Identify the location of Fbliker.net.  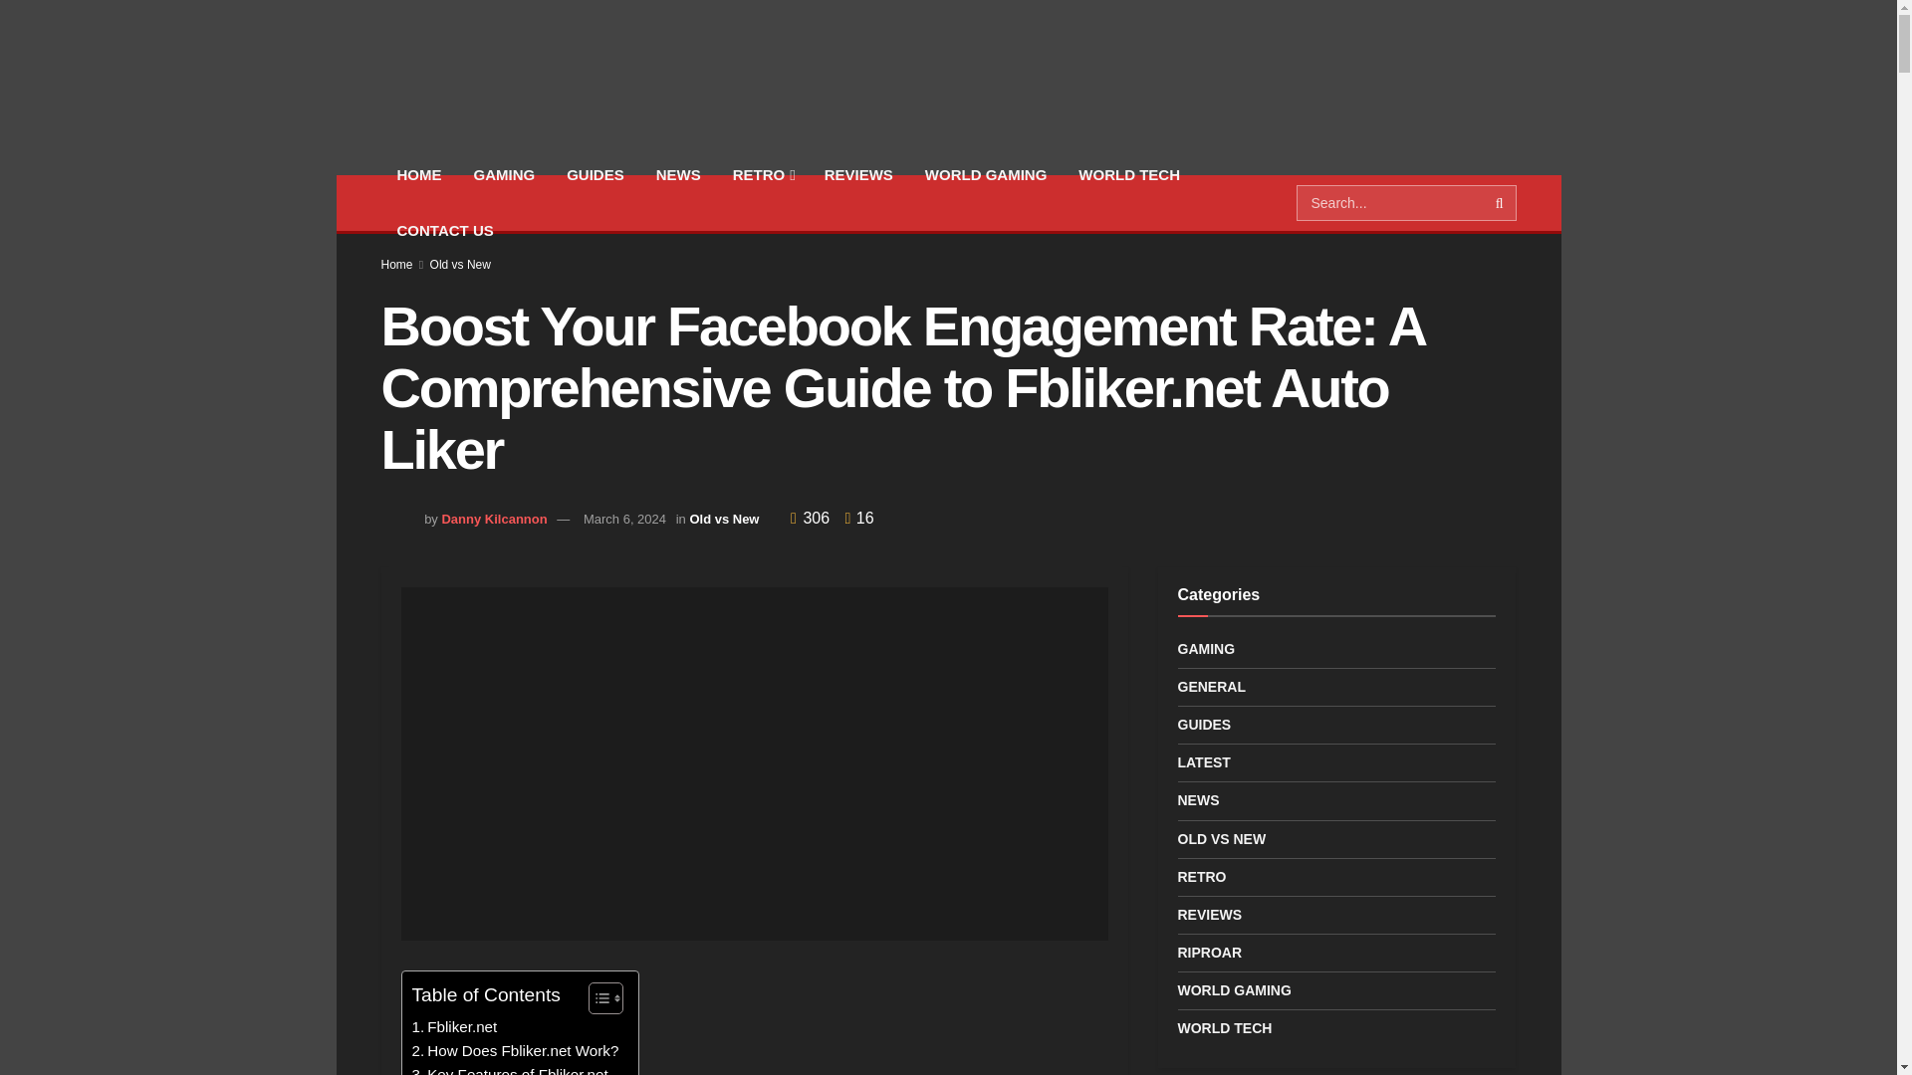
(454, 1027).